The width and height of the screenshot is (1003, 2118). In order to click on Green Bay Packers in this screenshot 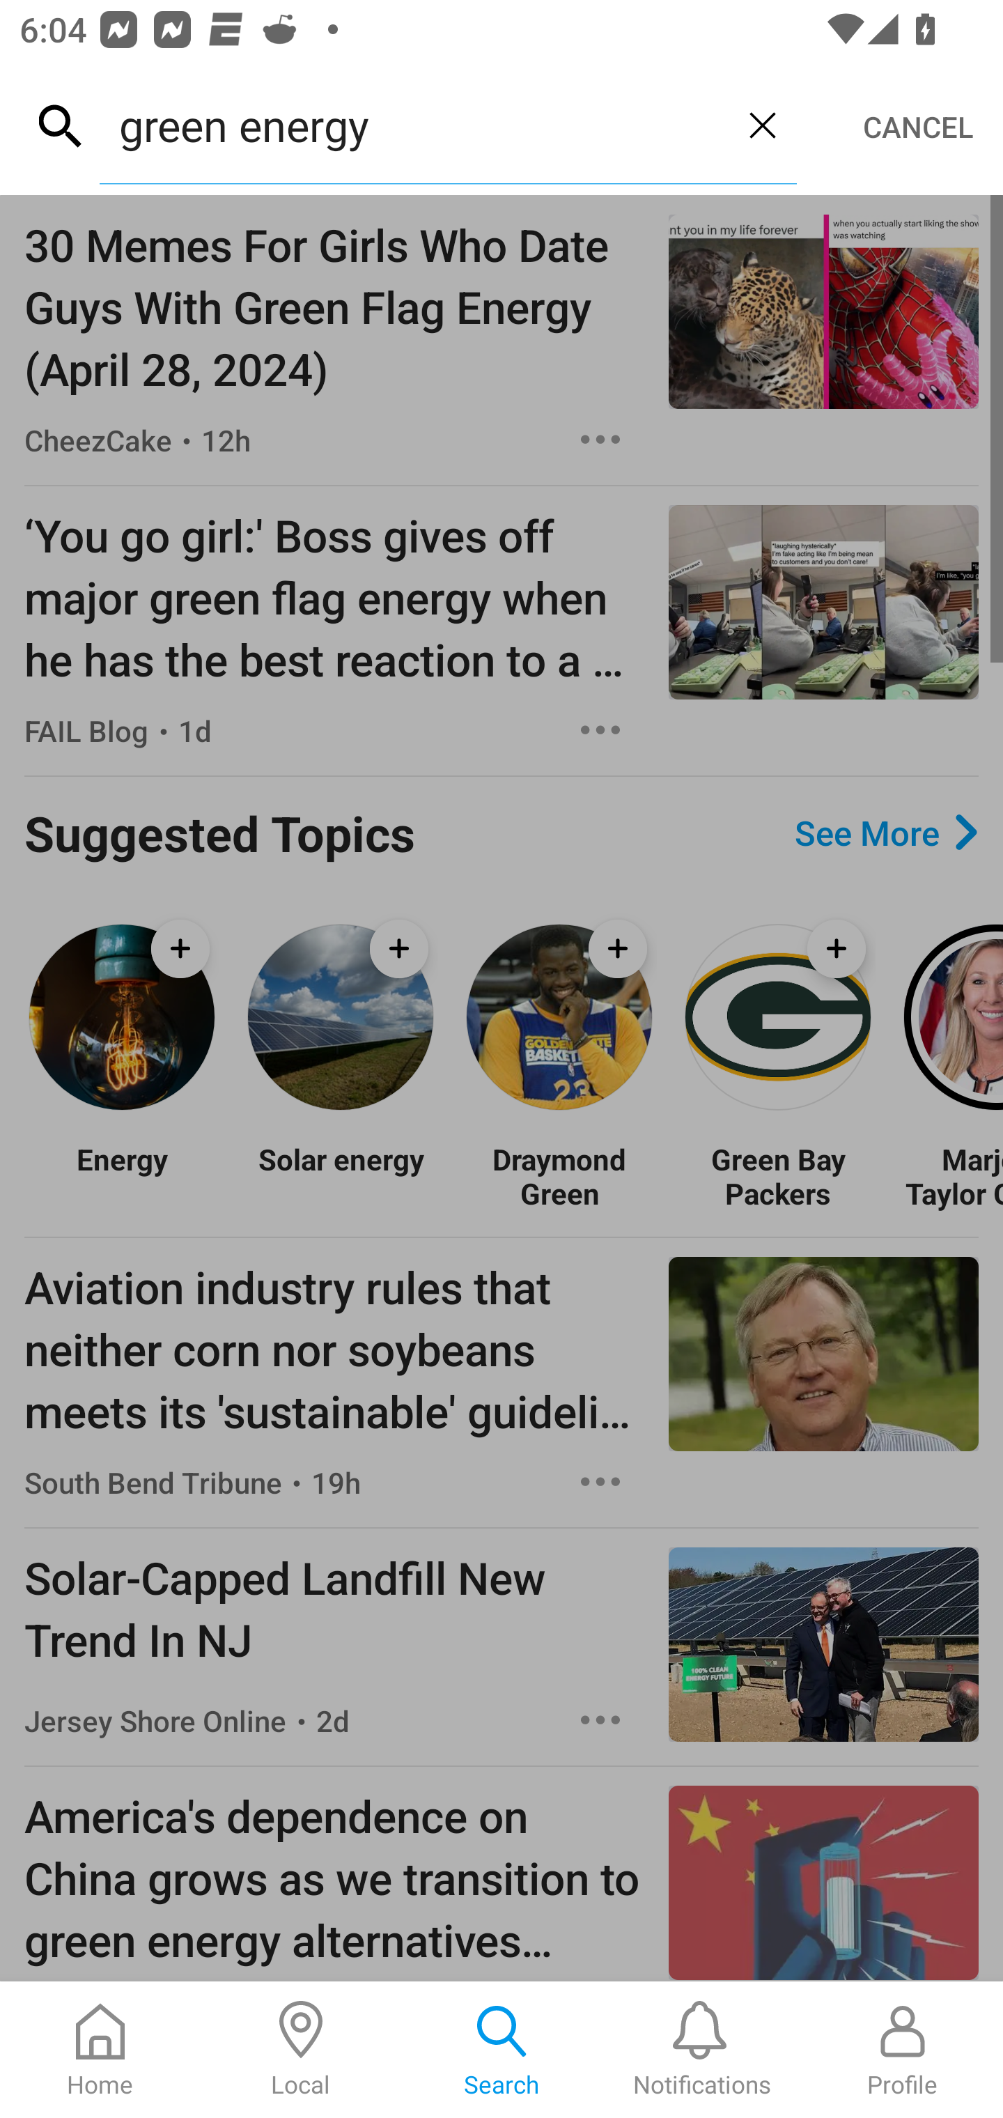, I will do `click(777, 1176)`.